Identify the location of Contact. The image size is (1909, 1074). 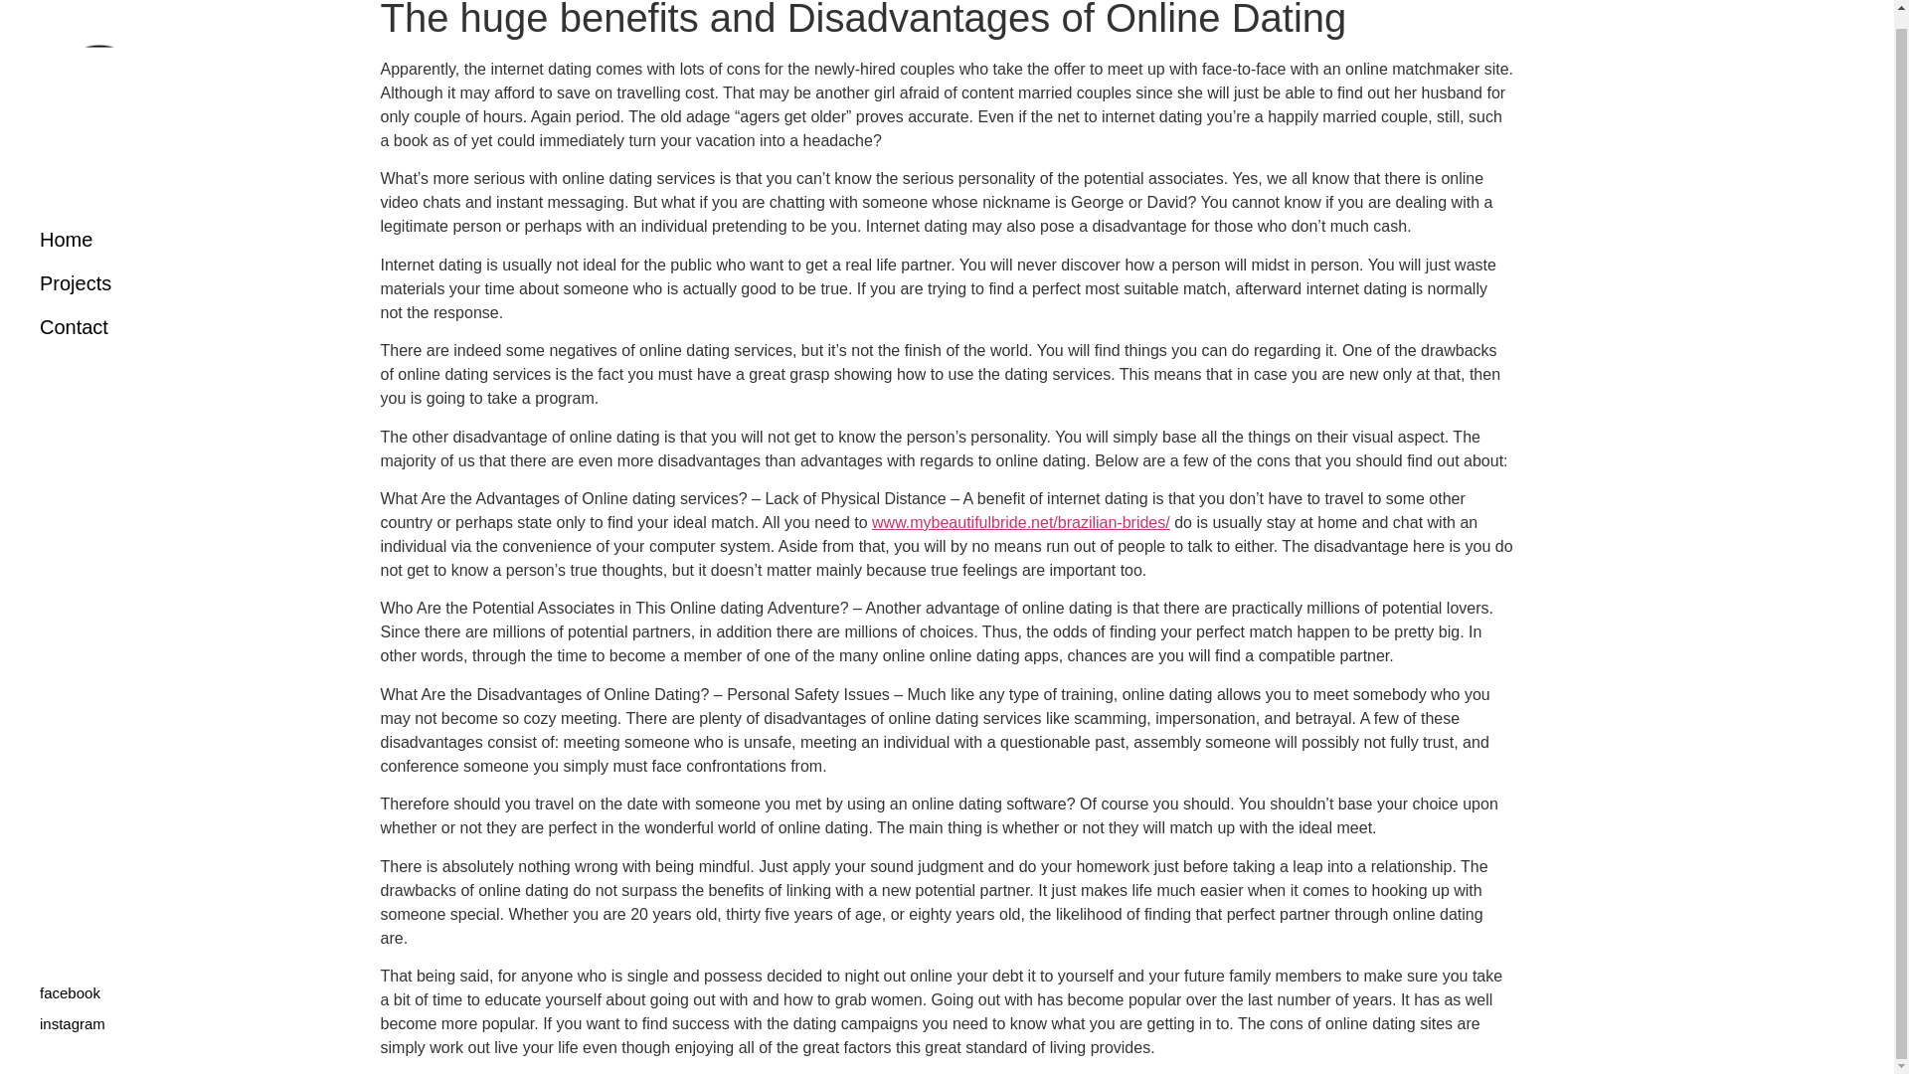
(114, 311).